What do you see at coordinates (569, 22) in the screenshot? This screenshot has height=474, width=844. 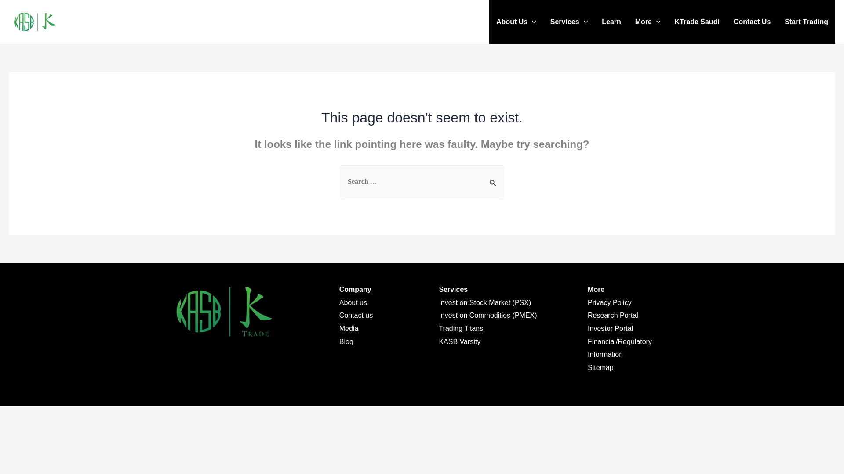 I see `Services` at bounding box center [569, 22].